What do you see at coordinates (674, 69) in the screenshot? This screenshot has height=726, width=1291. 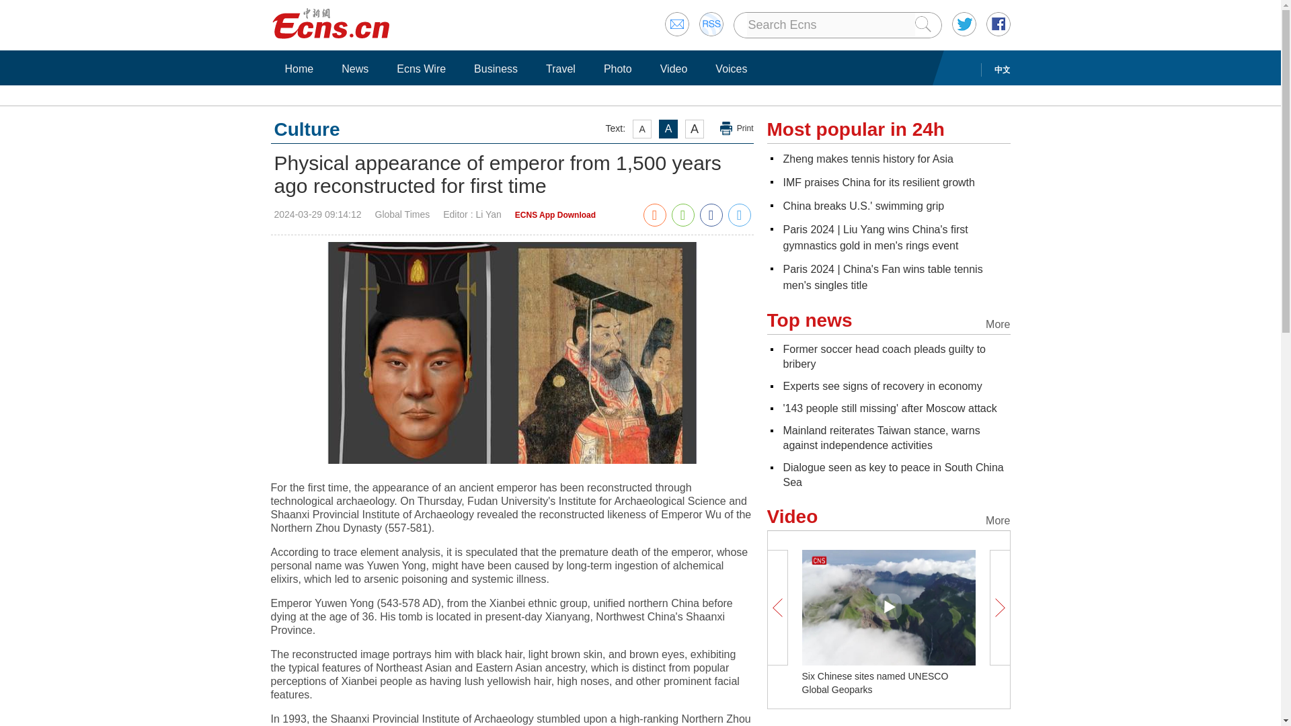 I see `Video` at bounding box center [674, 69].